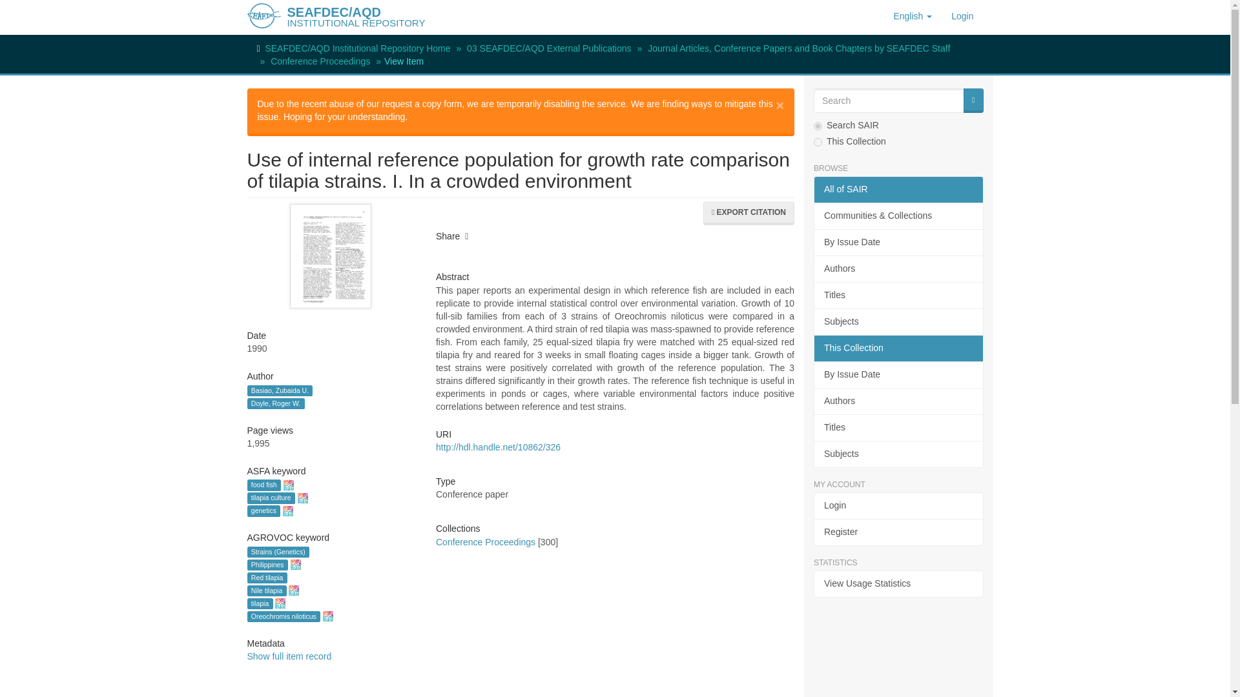 Image resolution: width=1240 pixels, height=697 pixels. What do you see at coordinates (287, 511) in the screenshot?
I see `ASFA` at bounding box center [287, 511].